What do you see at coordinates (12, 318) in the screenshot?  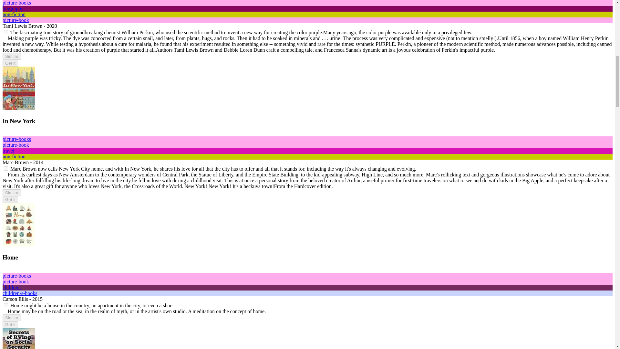 I see `Similar` at bounding box center [12, 318].